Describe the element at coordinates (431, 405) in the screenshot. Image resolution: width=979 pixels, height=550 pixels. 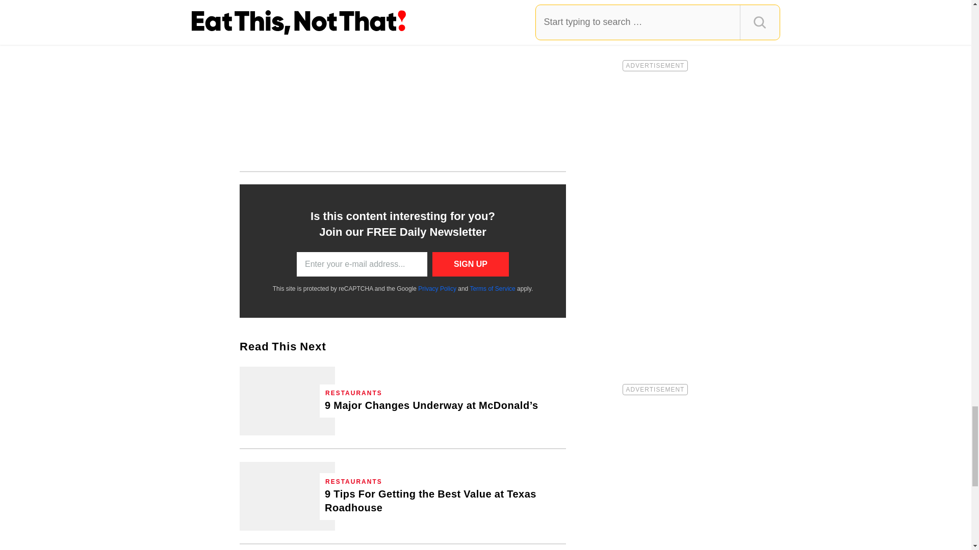
I see `9 Major Changes Underway at McDonald's` at that location.